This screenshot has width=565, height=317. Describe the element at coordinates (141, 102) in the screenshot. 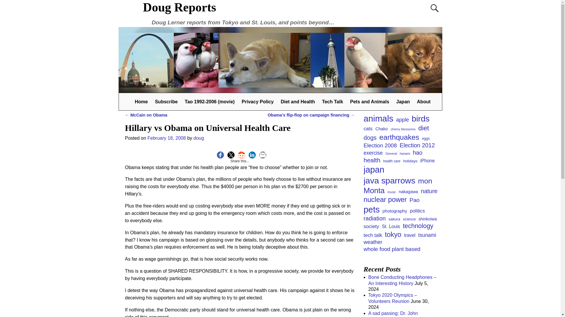

I see `Home` at that location.